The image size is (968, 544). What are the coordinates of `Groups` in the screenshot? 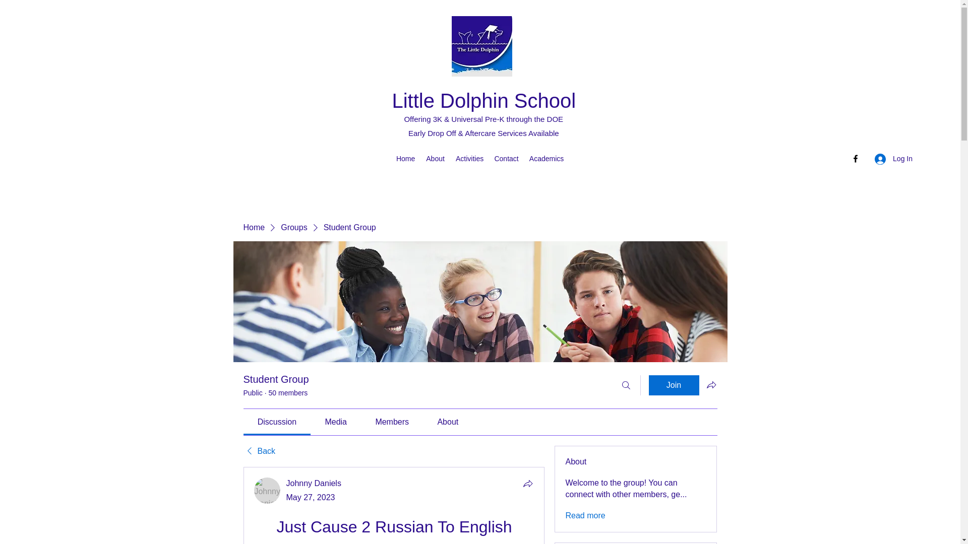 It's located at (293, 228).